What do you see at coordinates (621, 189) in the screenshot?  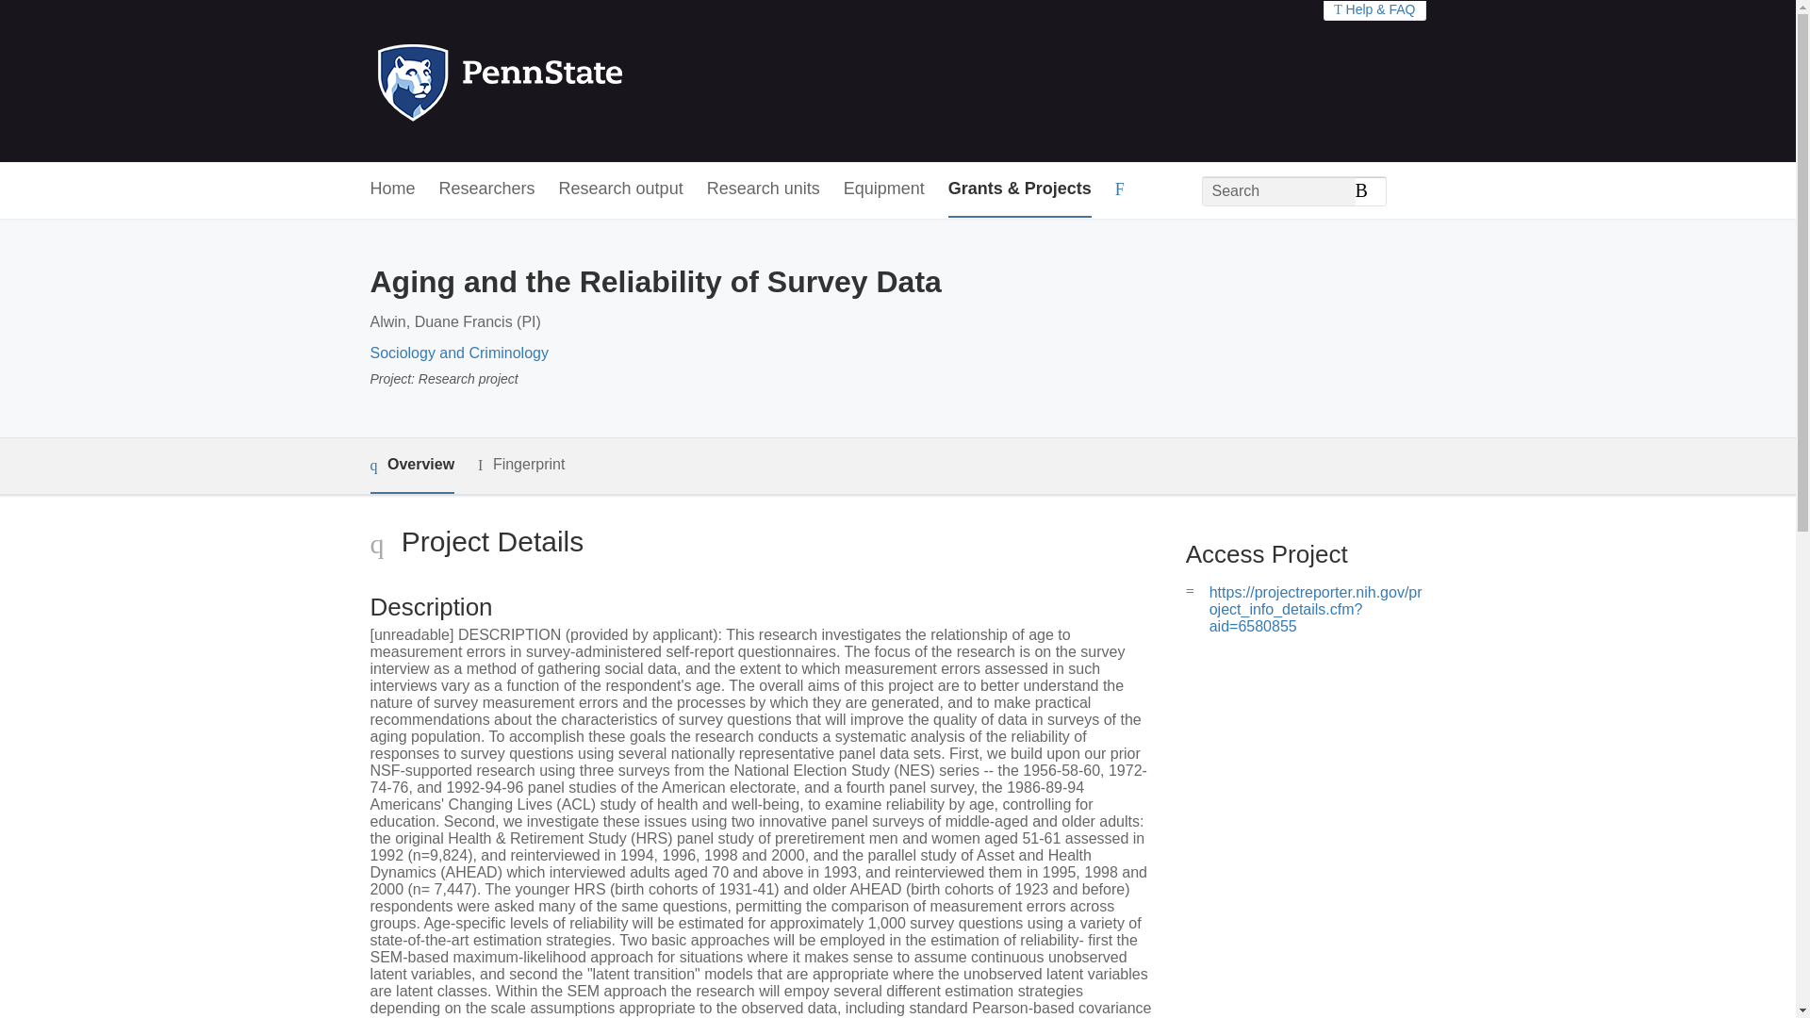 I see `Research output` at bounding box center [621, 189].